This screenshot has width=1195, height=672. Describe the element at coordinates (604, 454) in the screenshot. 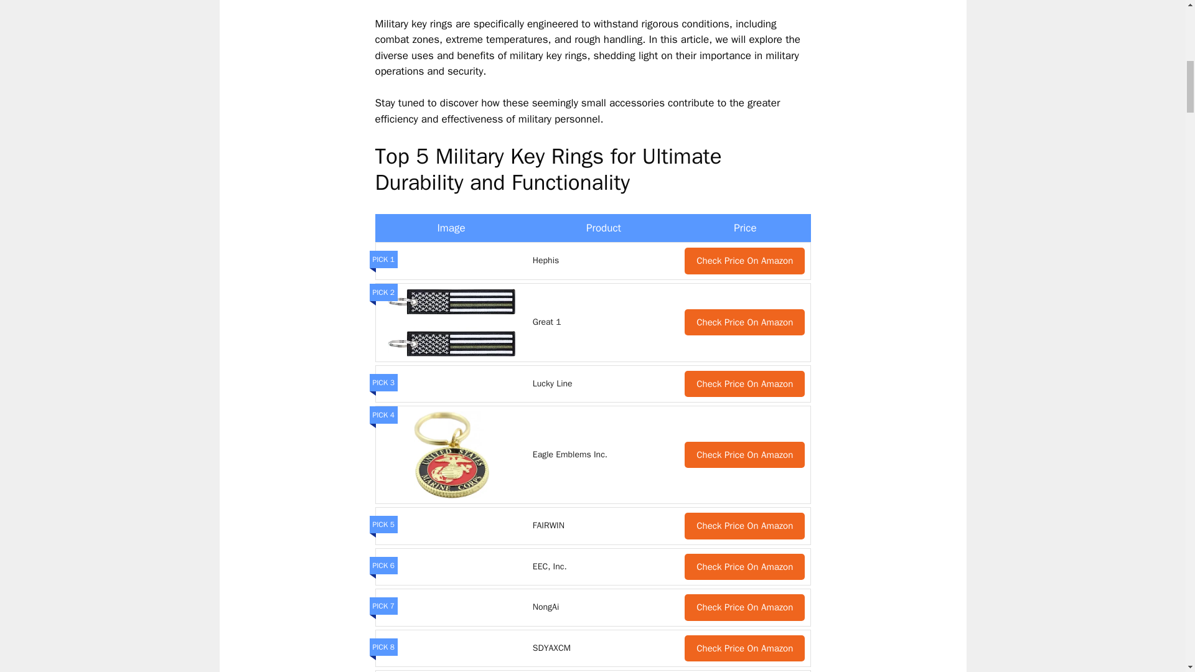

I see `Eagle Emblems Inc.` at that location.